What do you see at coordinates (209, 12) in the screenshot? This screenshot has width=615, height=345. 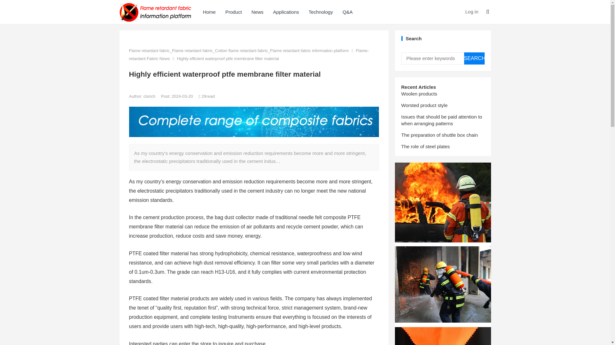 I see `Home` at bounding box center [209, 12].